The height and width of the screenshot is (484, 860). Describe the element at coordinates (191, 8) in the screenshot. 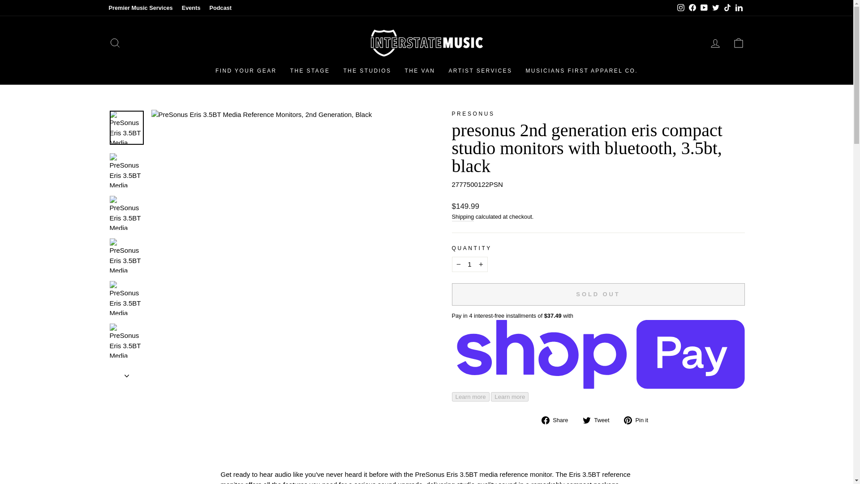

I see `Events` at that location.